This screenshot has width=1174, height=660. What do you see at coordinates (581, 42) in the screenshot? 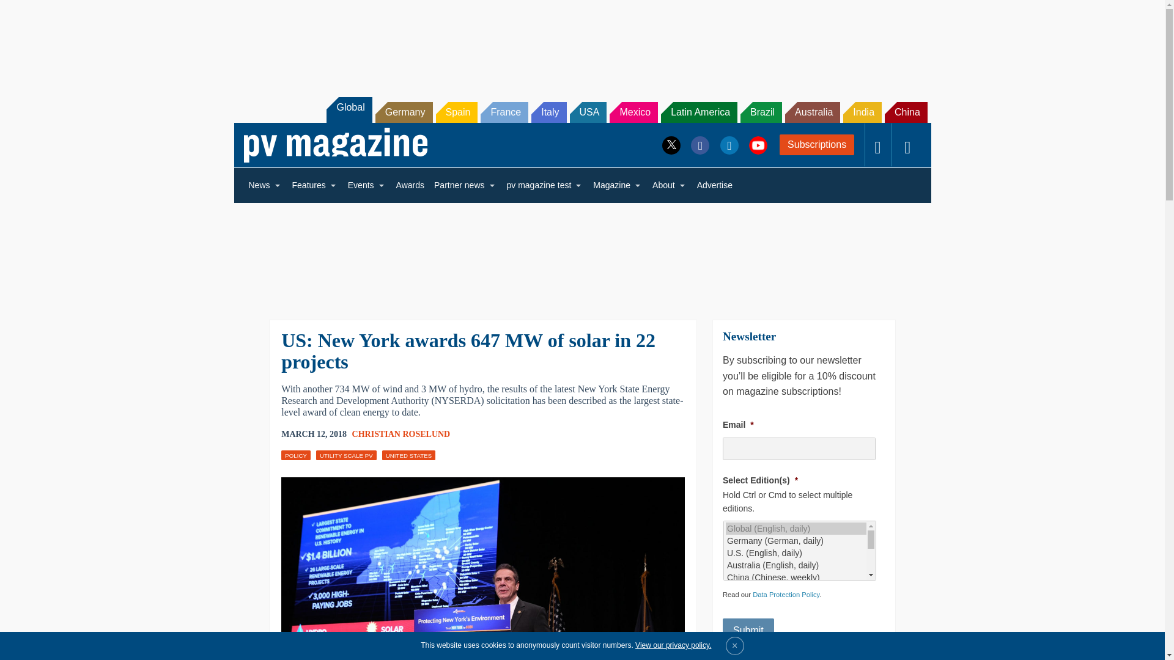
I see `3rd party ad content` at bounding box center [581, 42].